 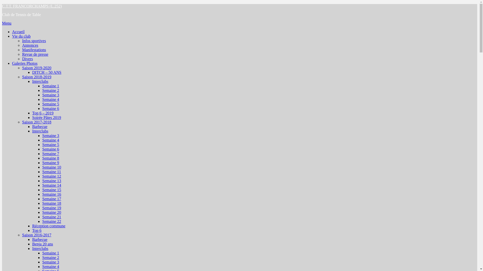 I want to click on Saison 2019-2020, so click(x=37, y=68).